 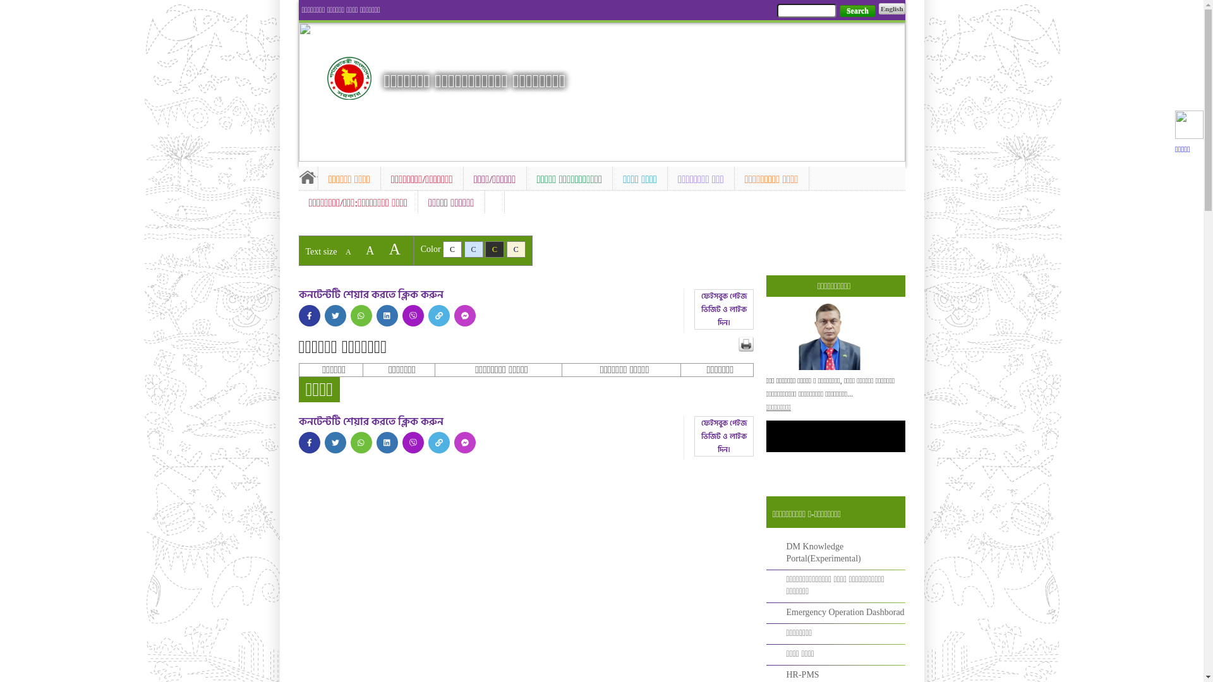 What do you see at coordinates (308, 177) in the screenshot?
I see `Home` at bounding box center [308, 177].